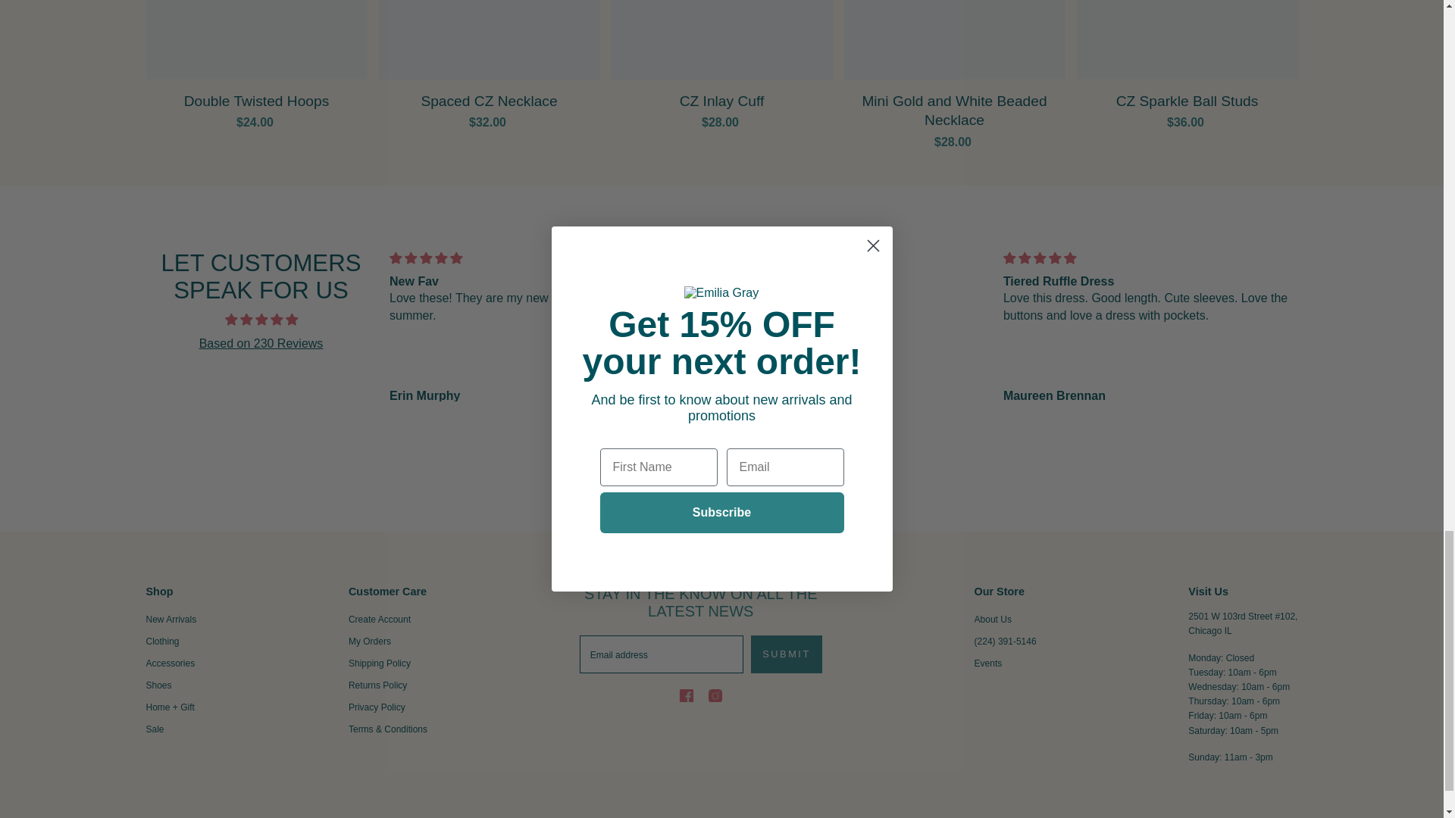 The image size is (1455, 818). What do you see at coordinates (715, 695) in the screenshot?
I see `Instagram` at bounding box center [715, 695].